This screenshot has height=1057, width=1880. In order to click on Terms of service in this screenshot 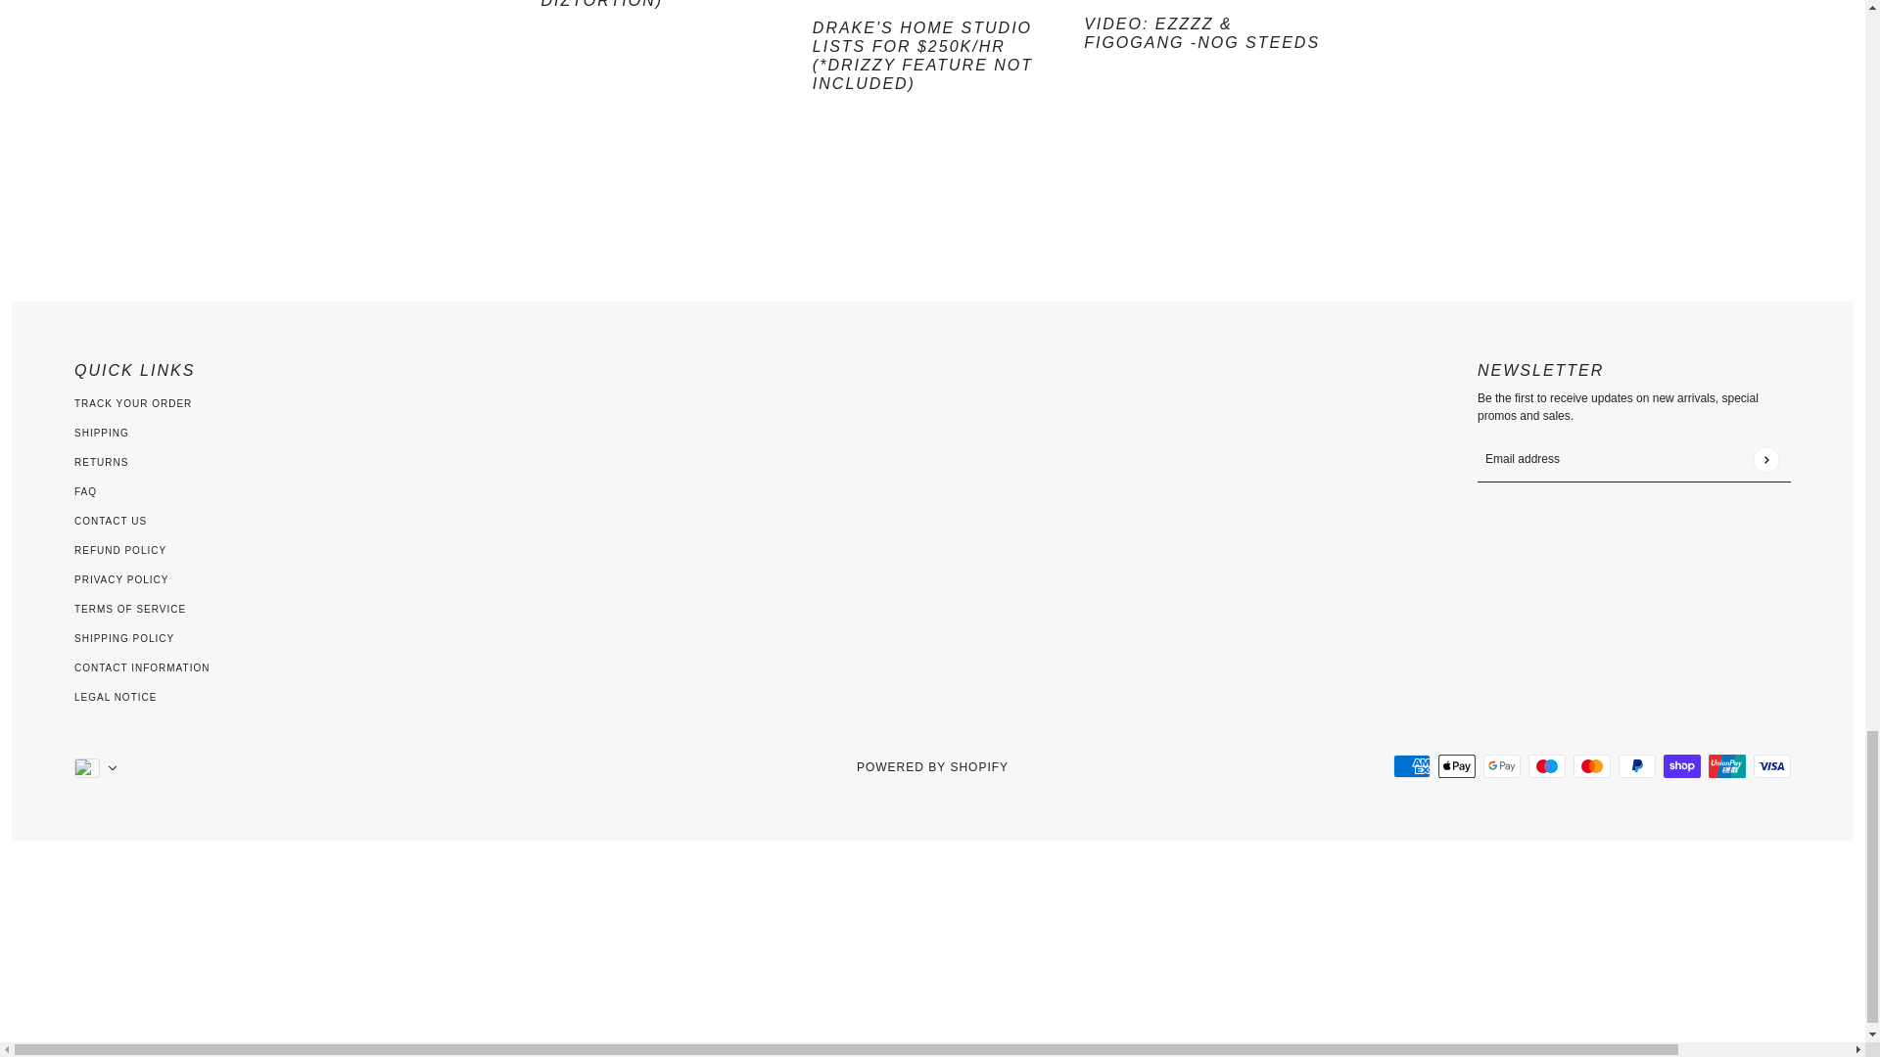, I will do `click(130, 609)`.